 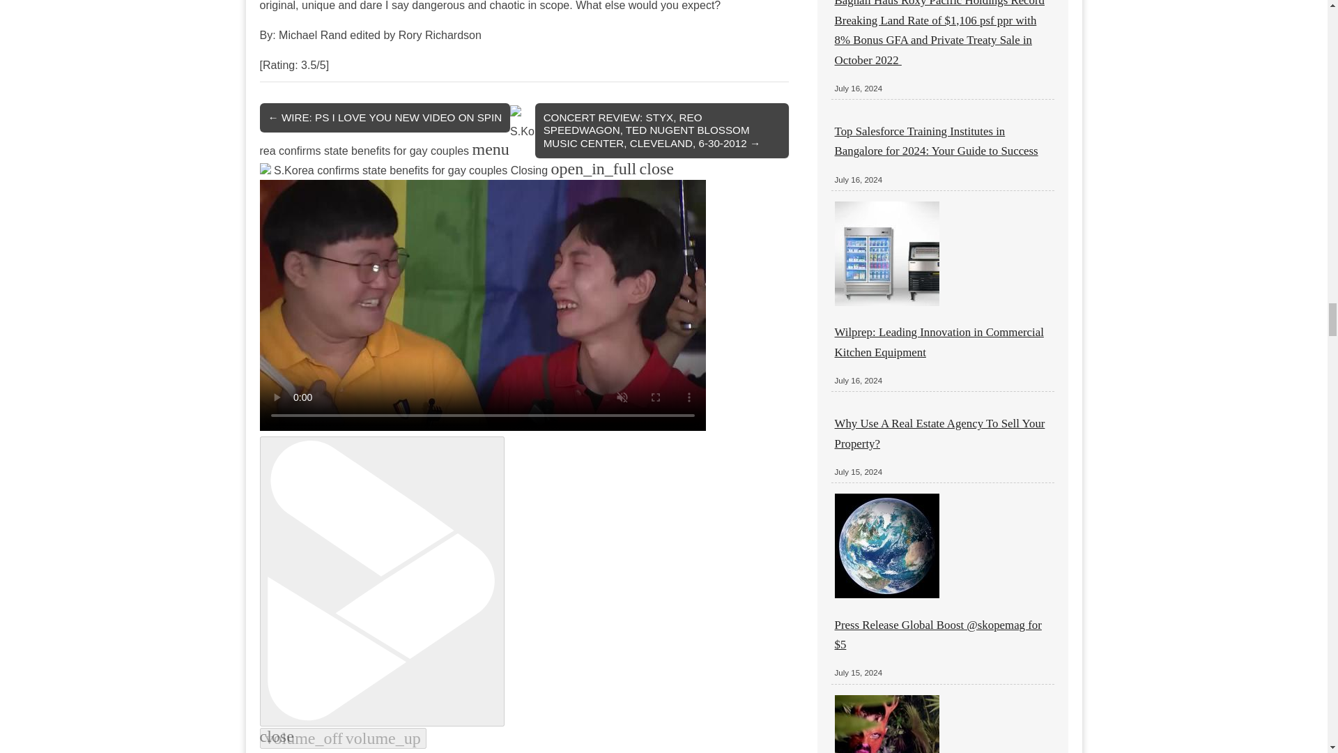 I want to click on Why Use A Real Estate Agency To Sell Your Property?, so click(x=939, y=433).